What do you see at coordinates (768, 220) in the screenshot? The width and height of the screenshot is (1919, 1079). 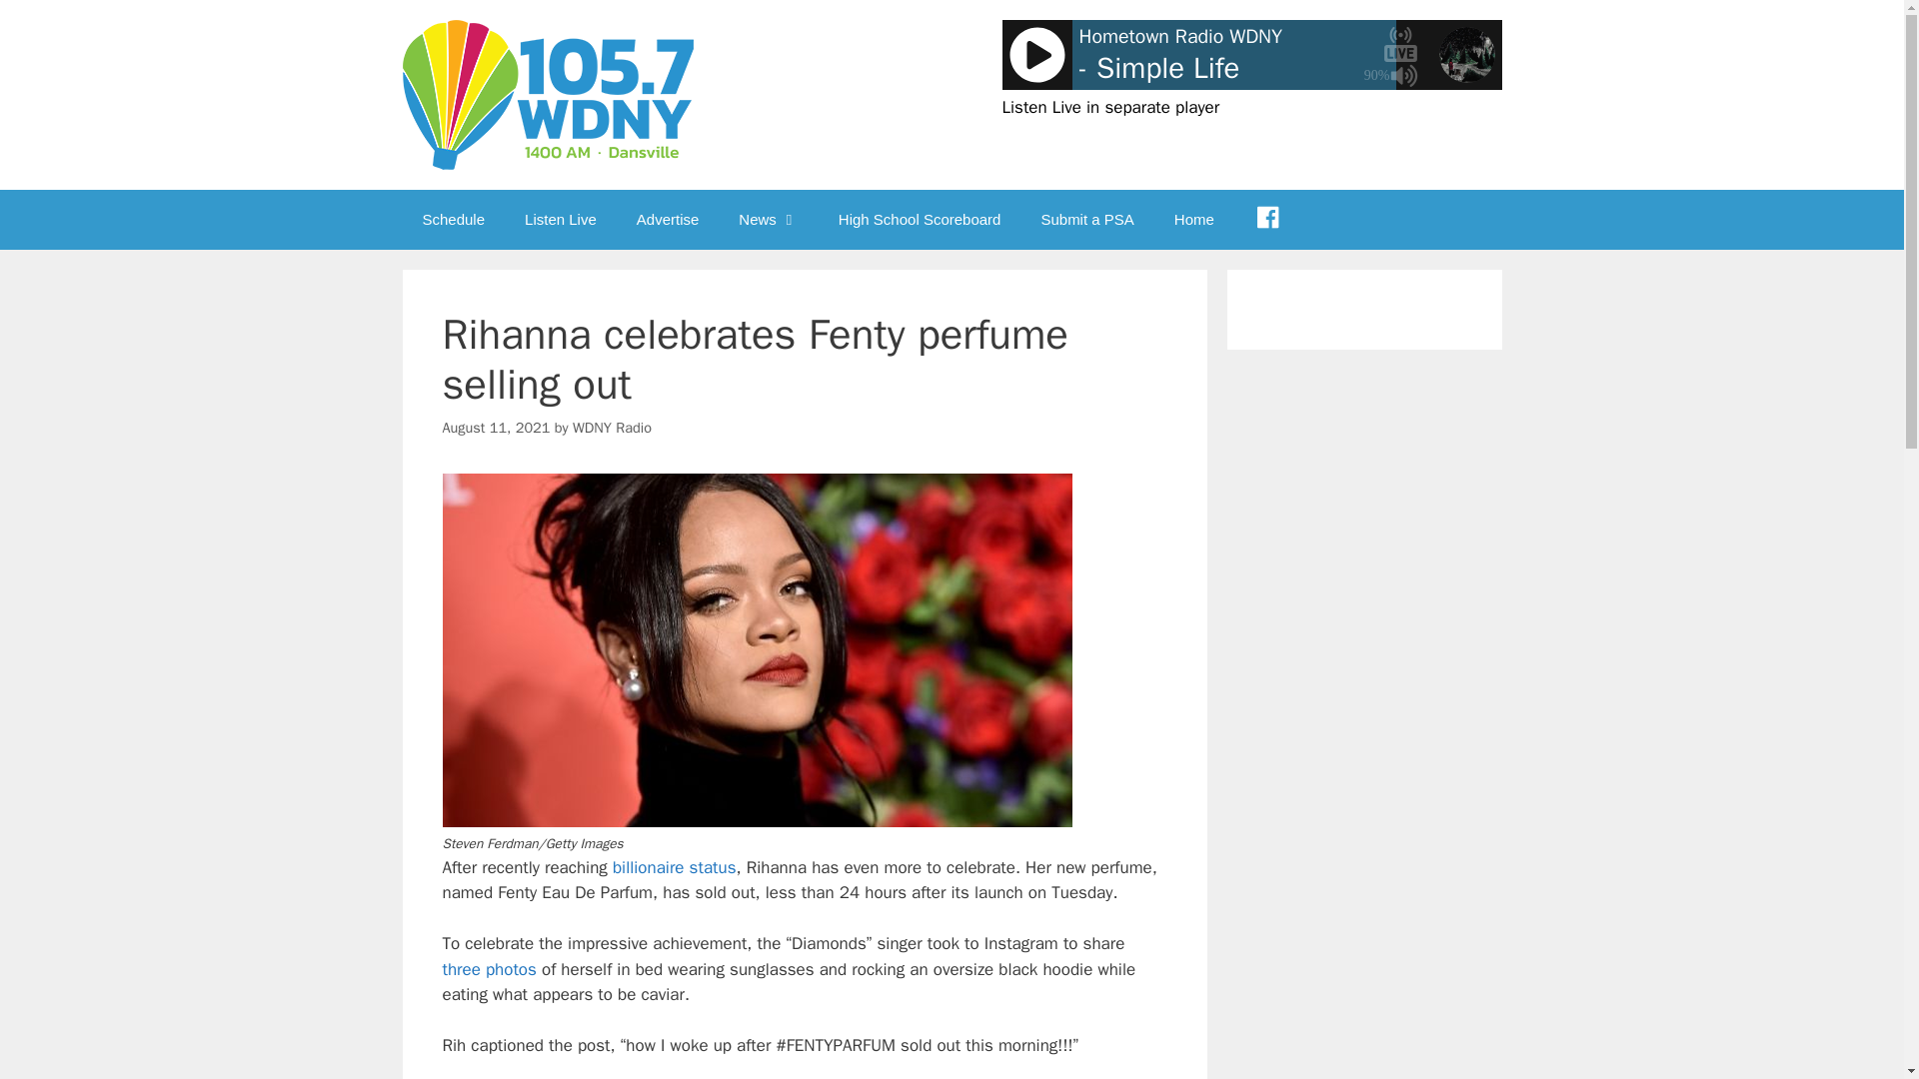 I see `News` at bounding box center [768, 220].